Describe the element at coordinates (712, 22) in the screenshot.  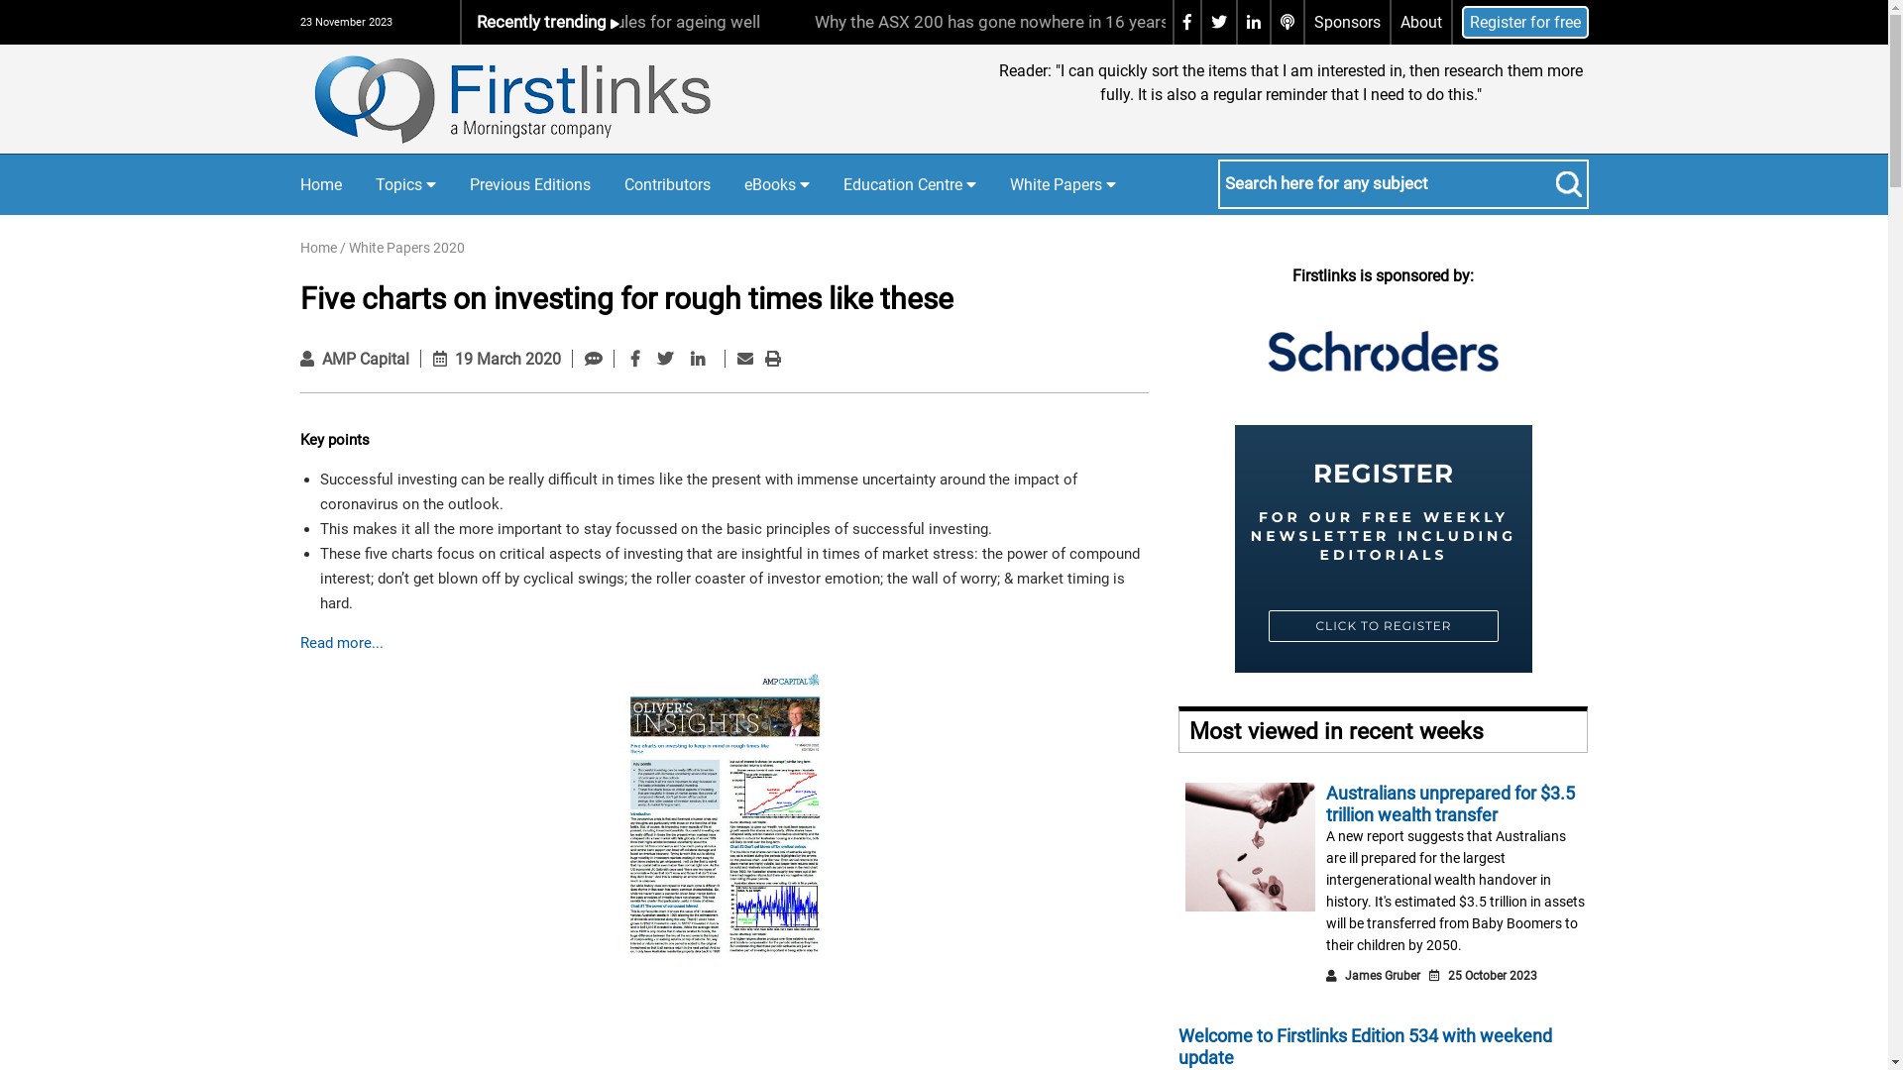
I see `The five best ways to prepare for your retirement` at that location.